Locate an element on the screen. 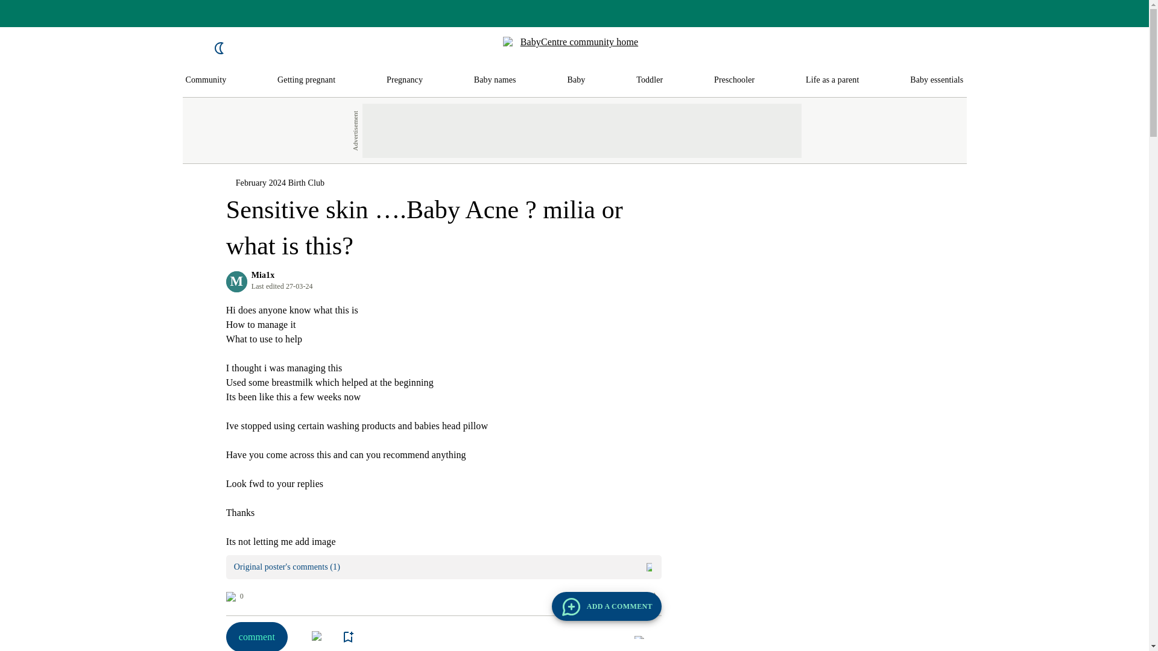 The width and height of the screenshot is (1158, 651). Baby names is located at coordinates (495, 80).